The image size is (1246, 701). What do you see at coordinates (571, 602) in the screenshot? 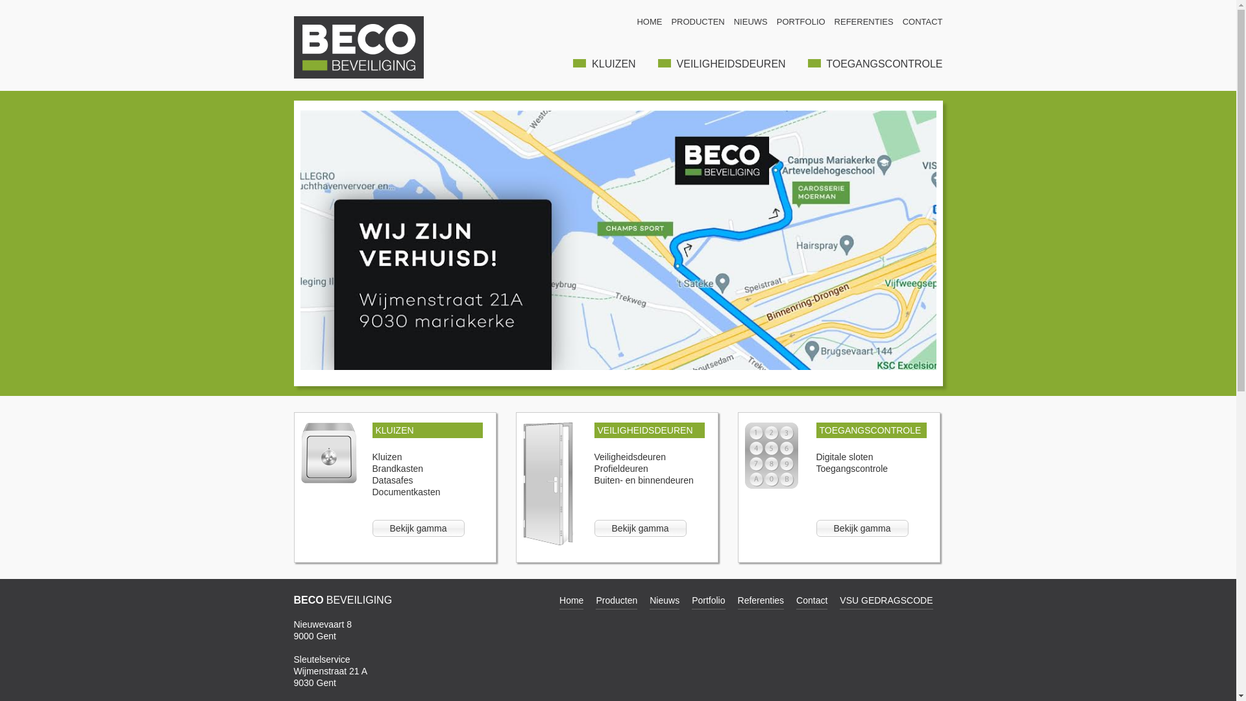
I see `Home` at bounding box center [571, 602].